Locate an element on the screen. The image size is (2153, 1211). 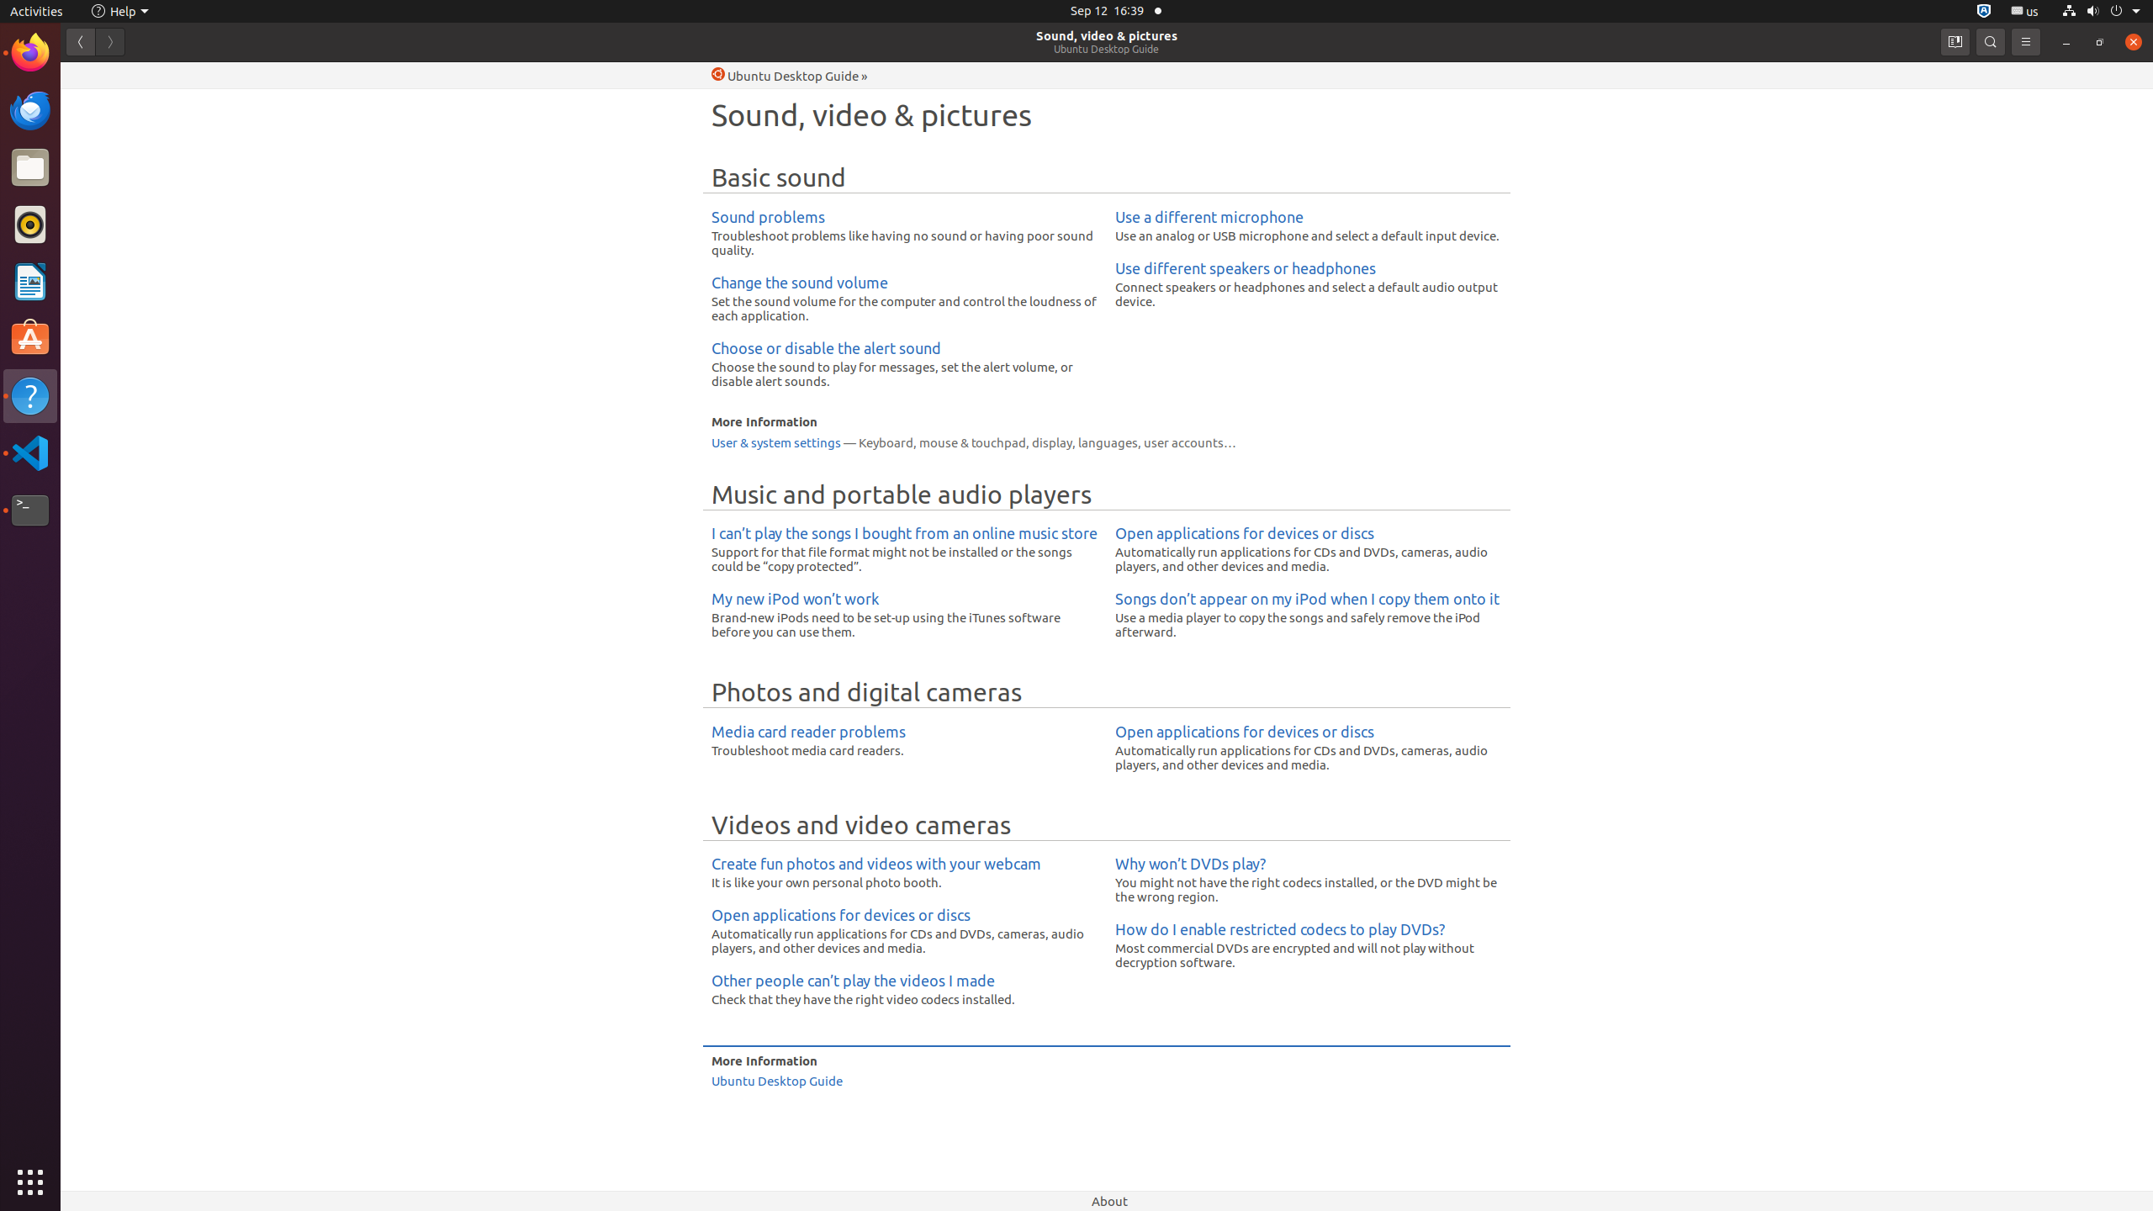
Why won’t DVDs play? You might not have the right codecs installed, or the DVD might be the wrong region. is located at coordinates (1309, 880).